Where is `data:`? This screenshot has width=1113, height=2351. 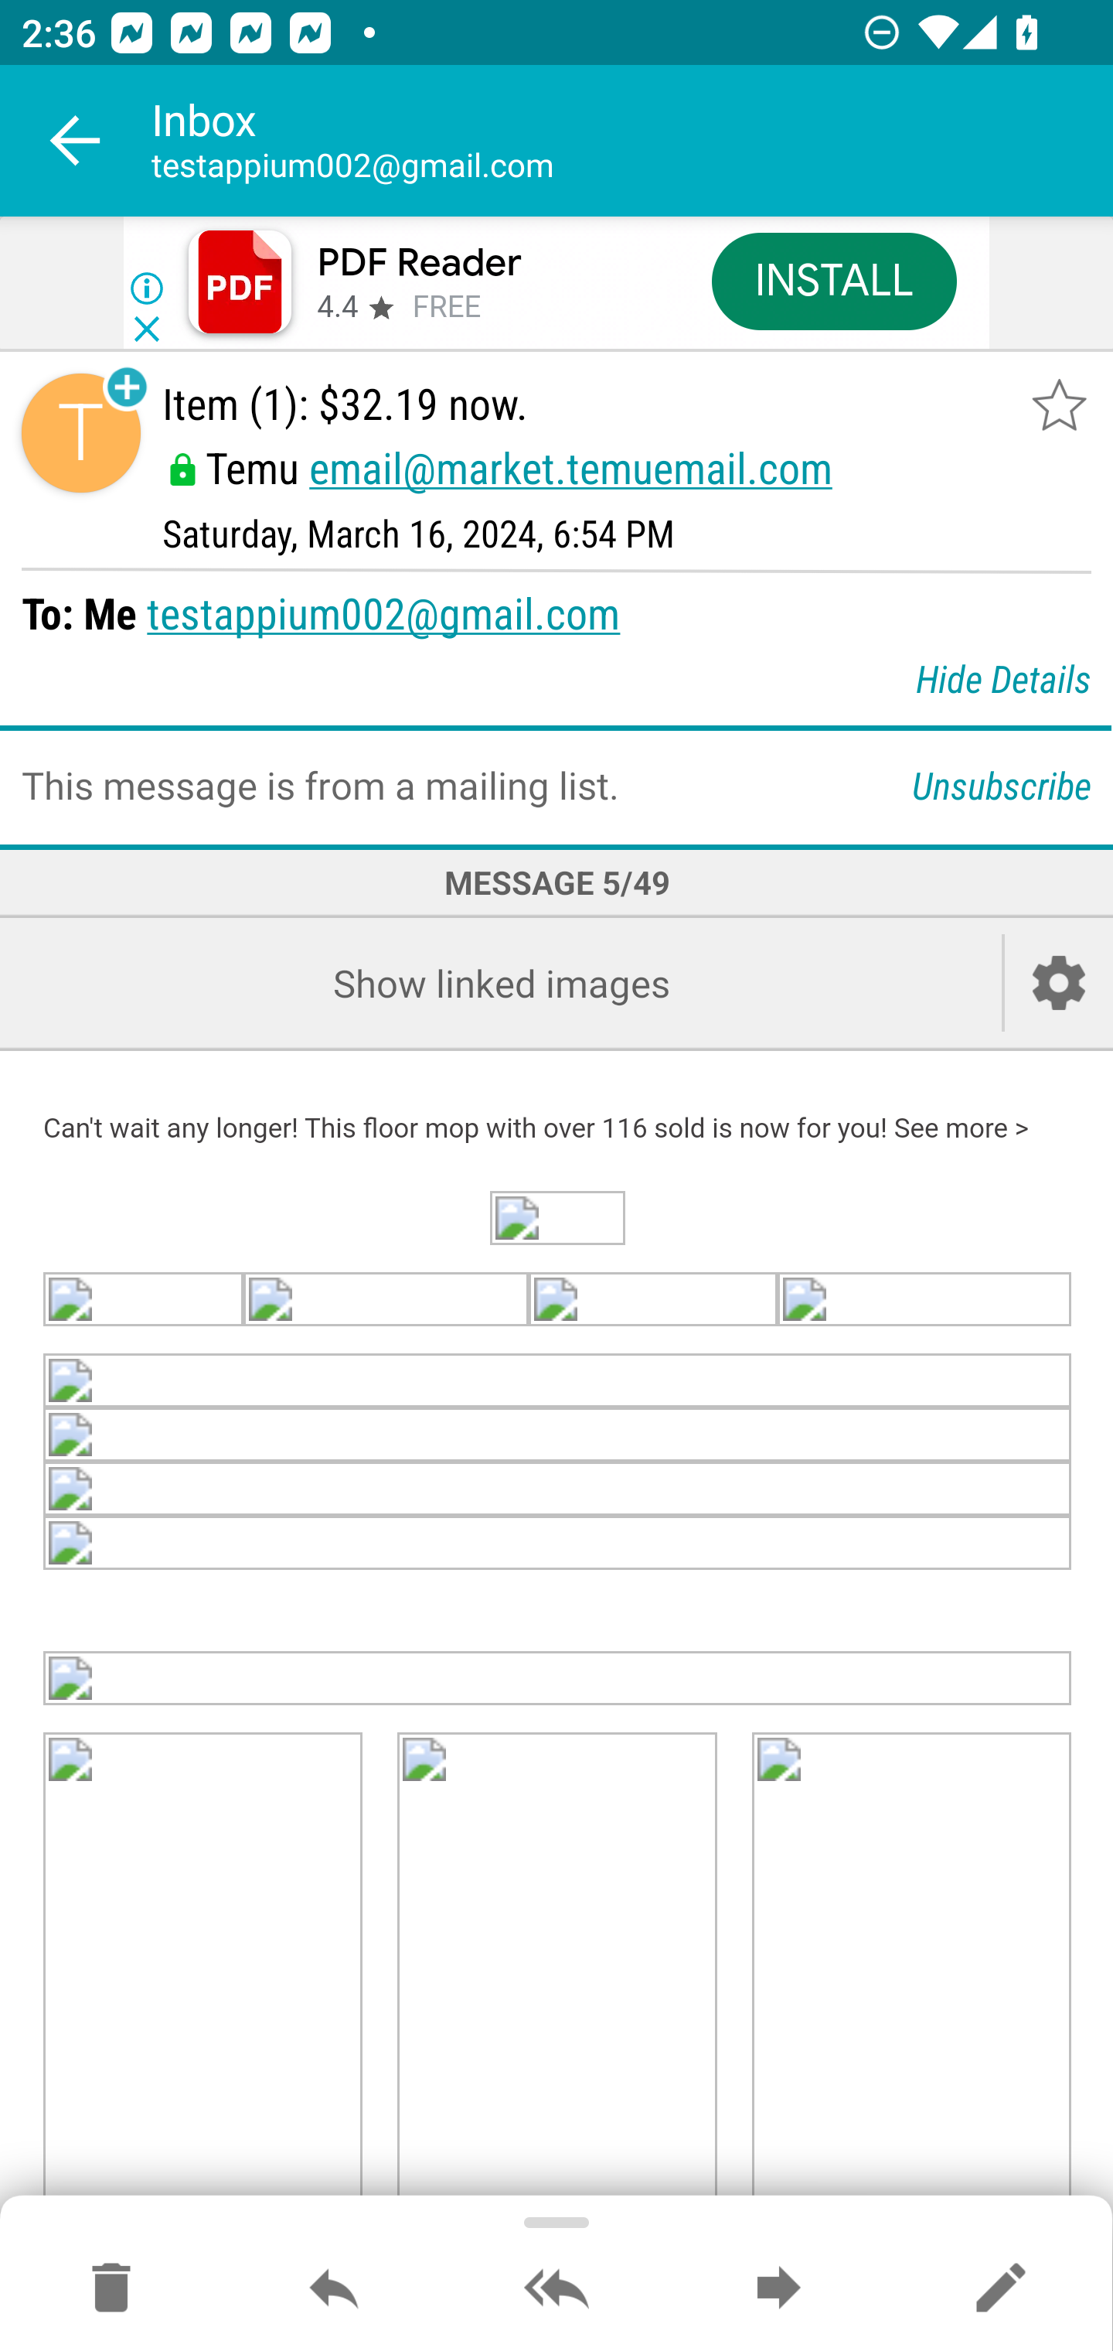 data: is located at coordinates (558, 1544).